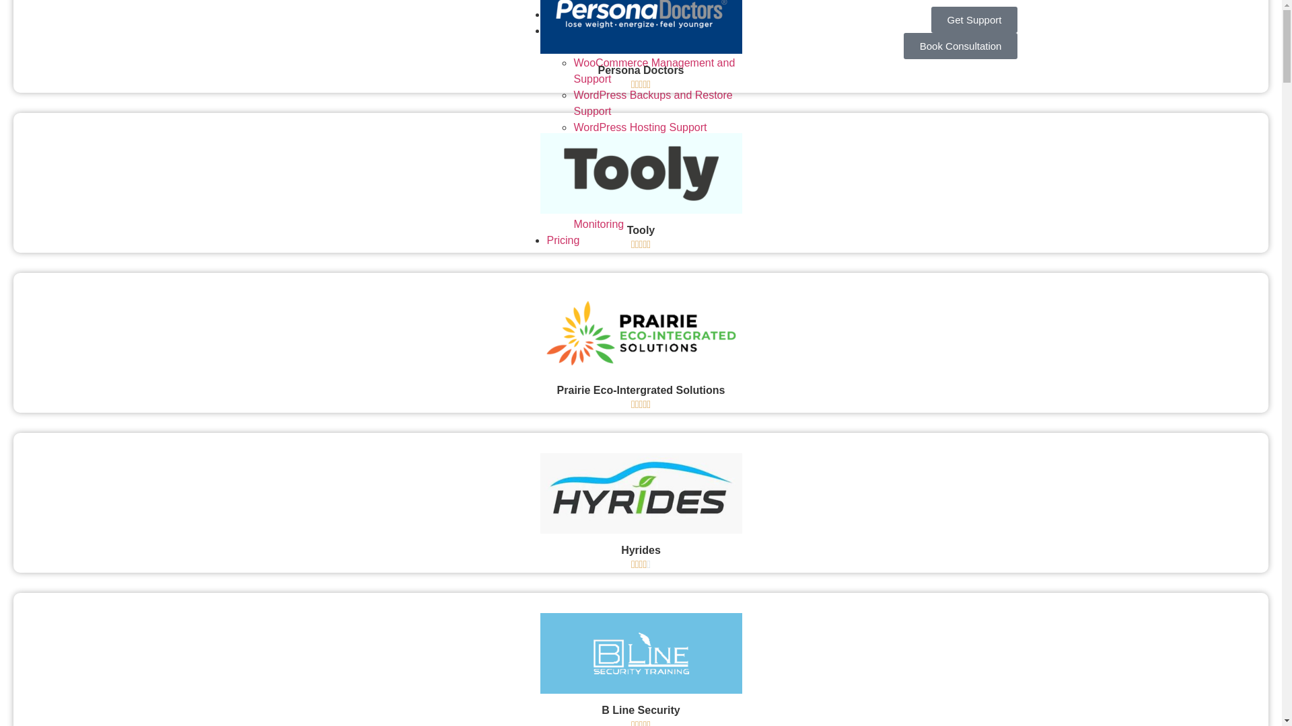 The height and width of the screenshot is (726, 1292). Describe the element at coordinates (974, 20) in the screenshot. I see `Get Support` at that location.